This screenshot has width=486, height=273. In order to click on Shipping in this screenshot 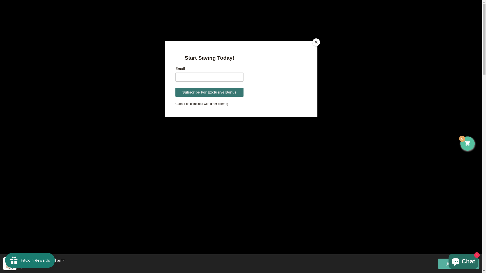, I will do `click(279, 132)`.